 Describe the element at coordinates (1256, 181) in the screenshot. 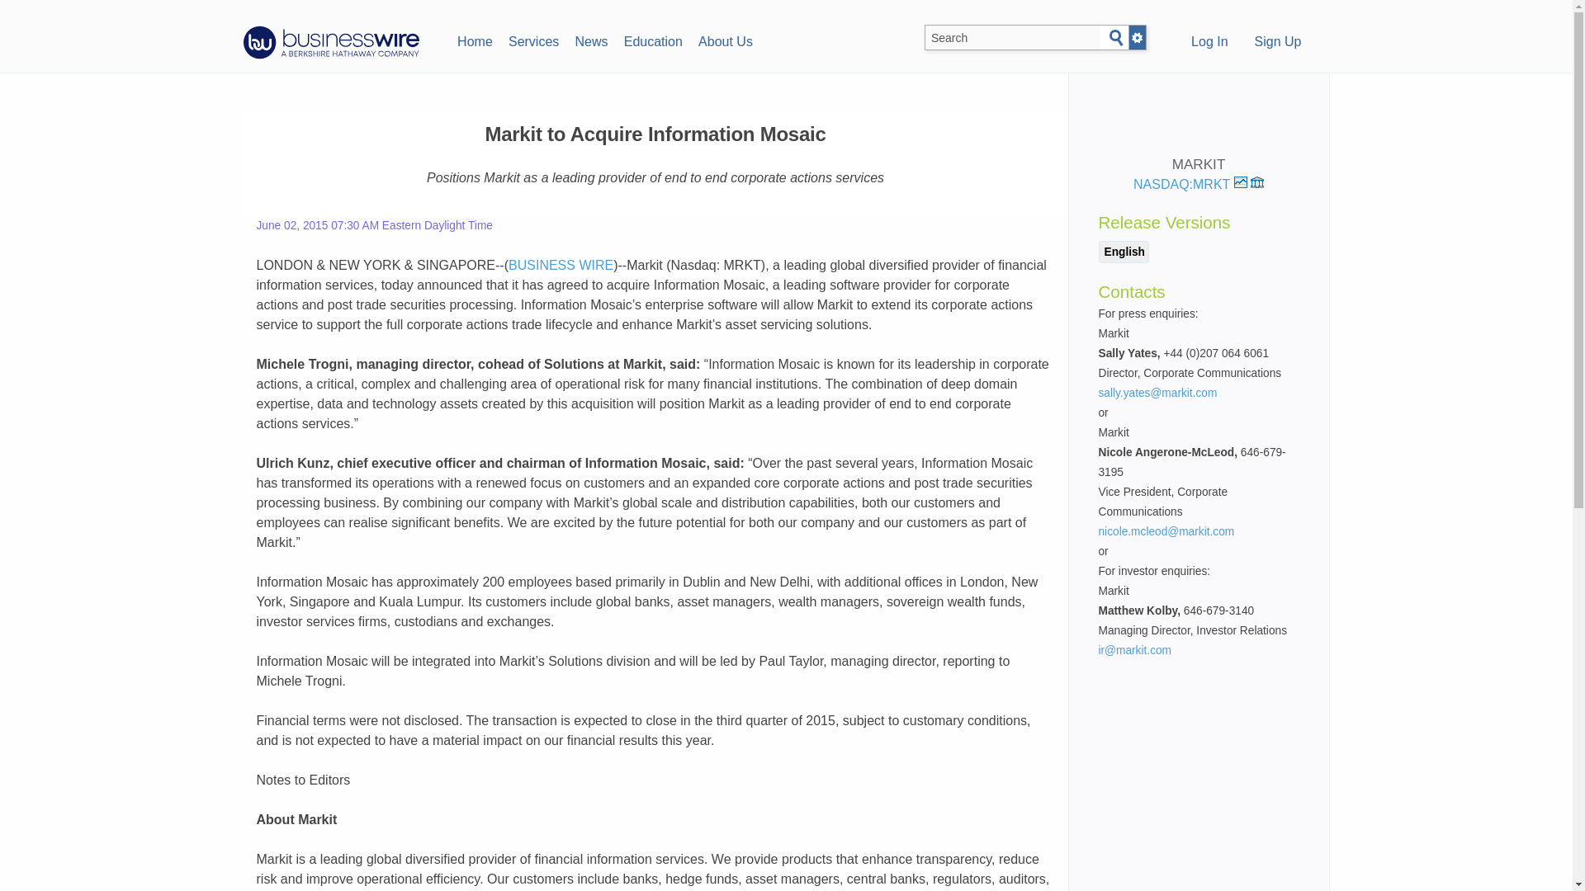

I see `View SEC Filings` at that location.